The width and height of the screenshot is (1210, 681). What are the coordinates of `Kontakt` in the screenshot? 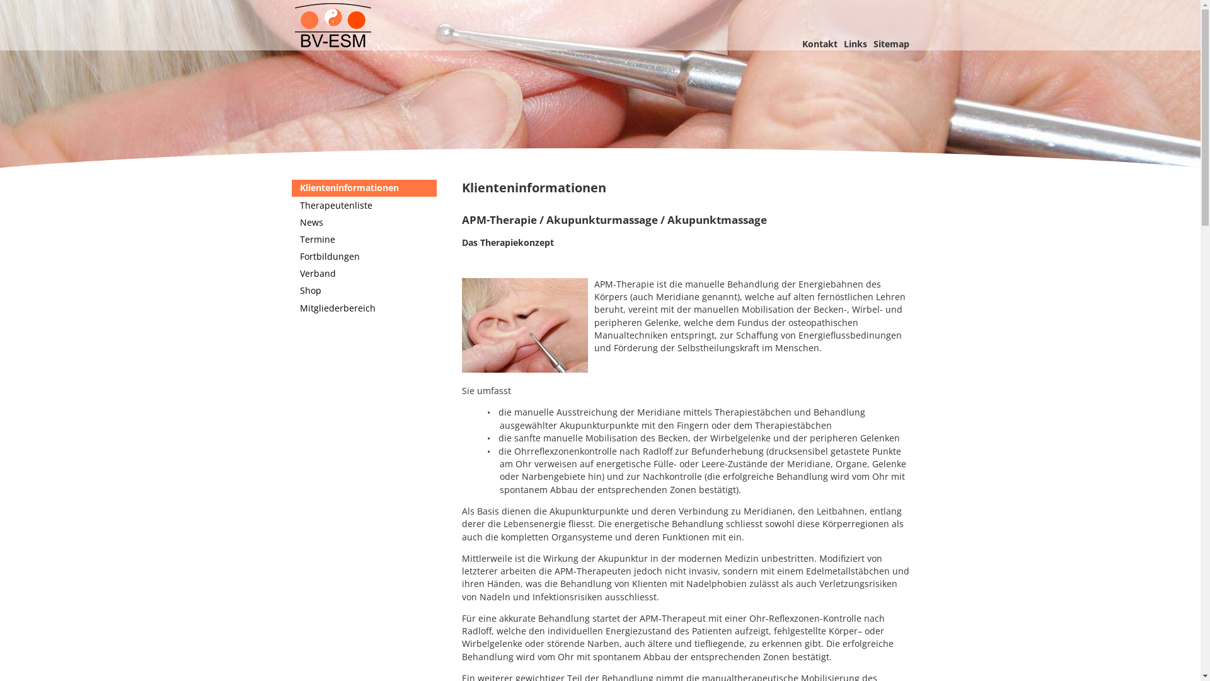 It's located at (819, 44).